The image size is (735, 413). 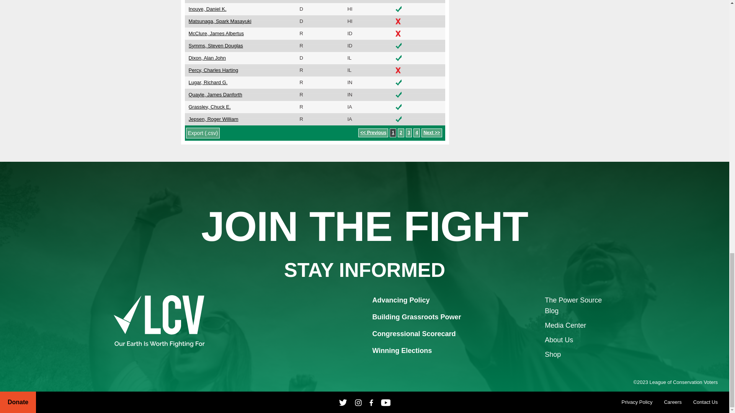 What do you see at coordinates (358, 402) in the screenshot?
I see `Instagram` at bounding box center [358, 402].